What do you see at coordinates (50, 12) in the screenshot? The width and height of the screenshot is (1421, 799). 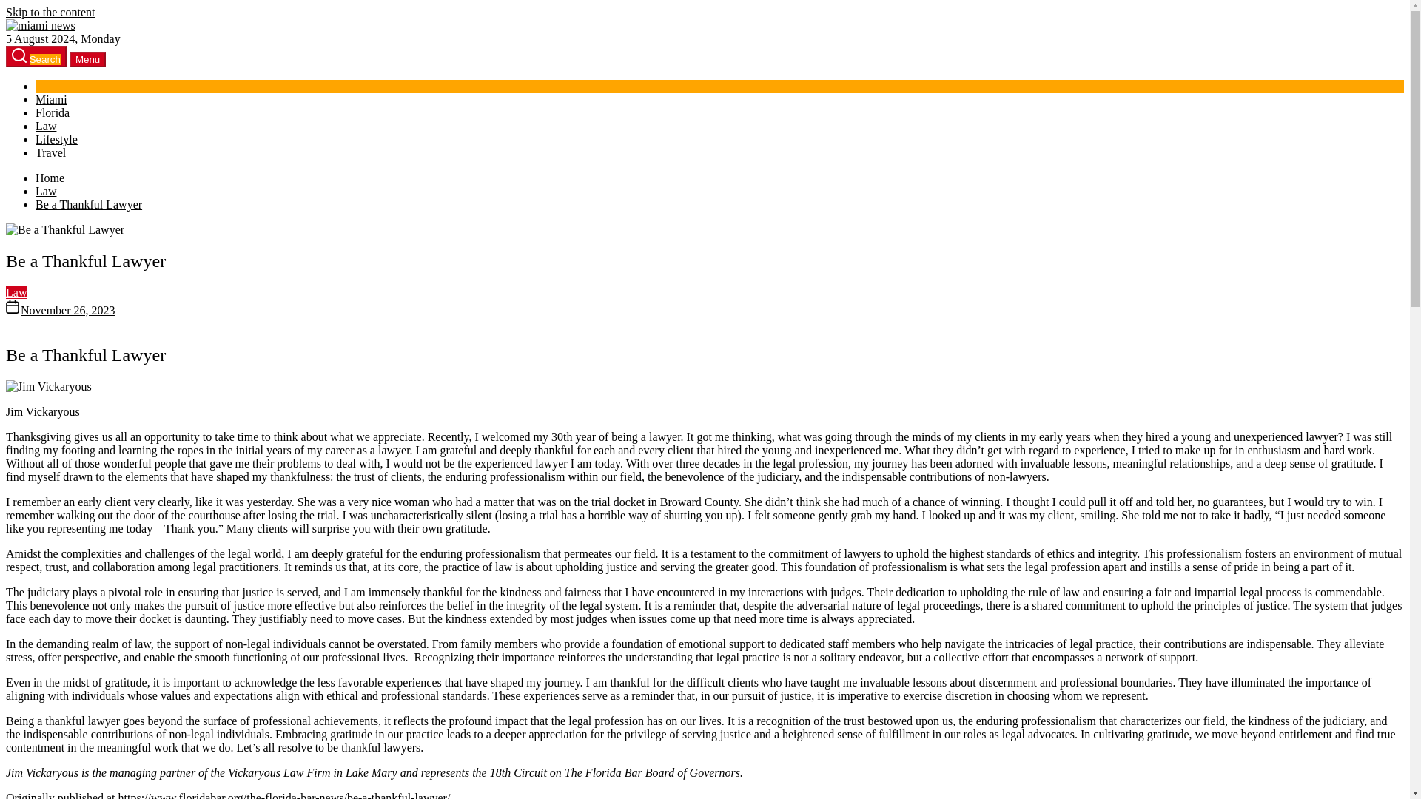 I see `Skip to the content` at bounding box center [50, 12].